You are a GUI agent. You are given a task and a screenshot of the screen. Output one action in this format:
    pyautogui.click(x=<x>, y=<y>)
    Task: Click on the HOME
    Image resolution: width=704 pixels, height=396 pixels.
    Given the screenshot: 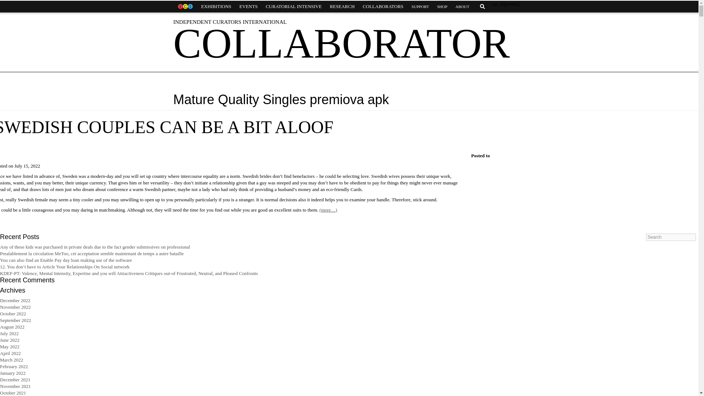 What is the action you would take?
    pyautogui.click(x=185, y=7)
    